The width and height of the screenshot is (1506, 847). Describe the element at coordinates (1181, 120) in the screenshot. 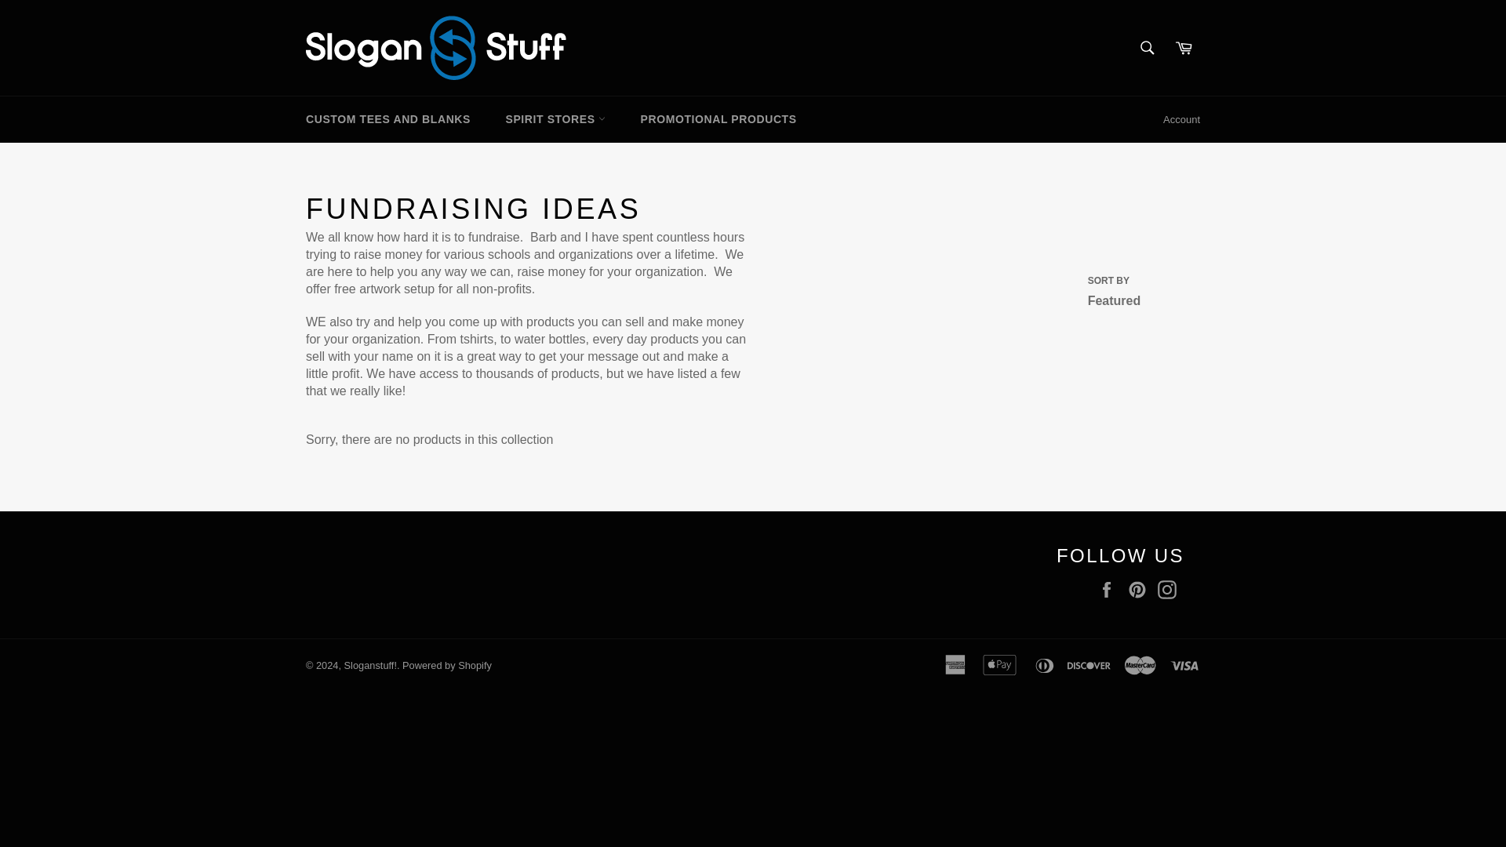

I see `Account` at that location.